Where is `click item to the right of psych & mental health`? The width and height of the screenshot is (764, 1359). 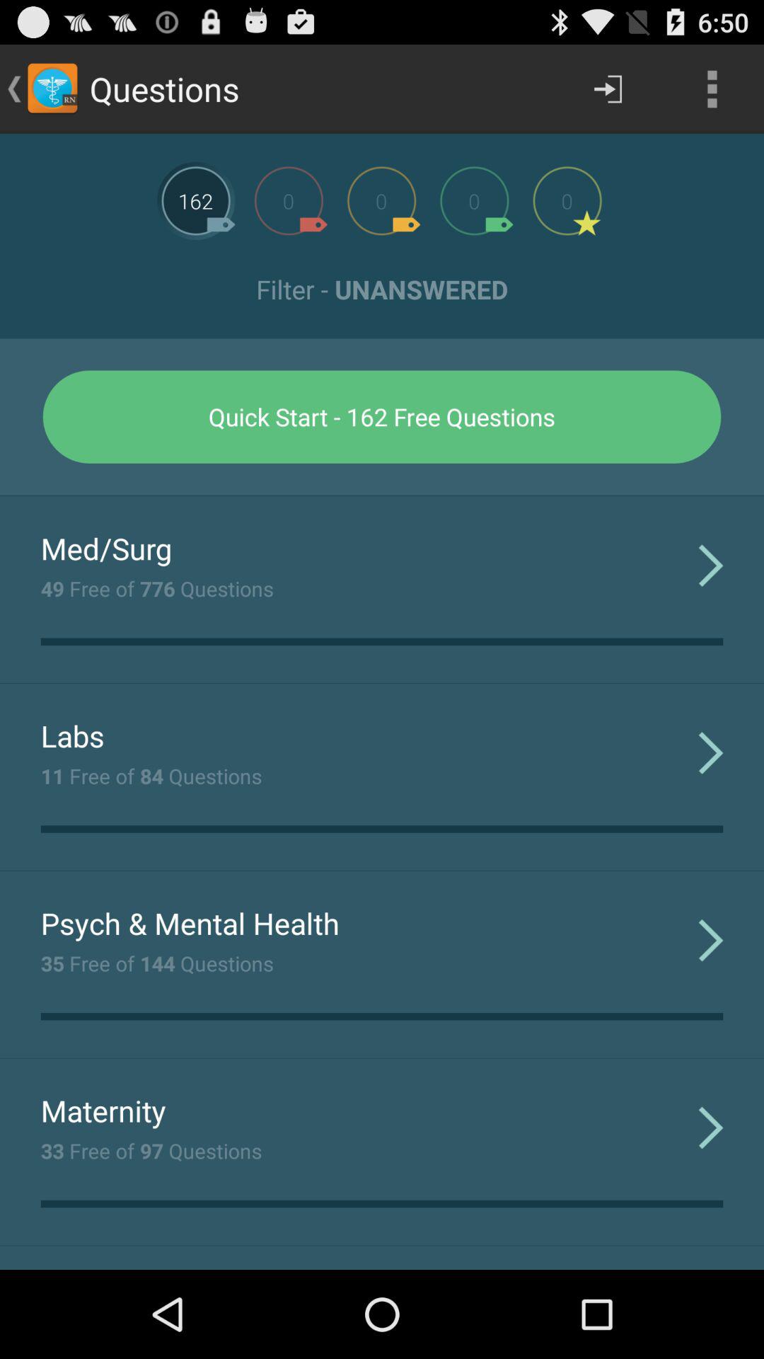
click item to the right of psych & mental health is located at coordinates (710, 940).